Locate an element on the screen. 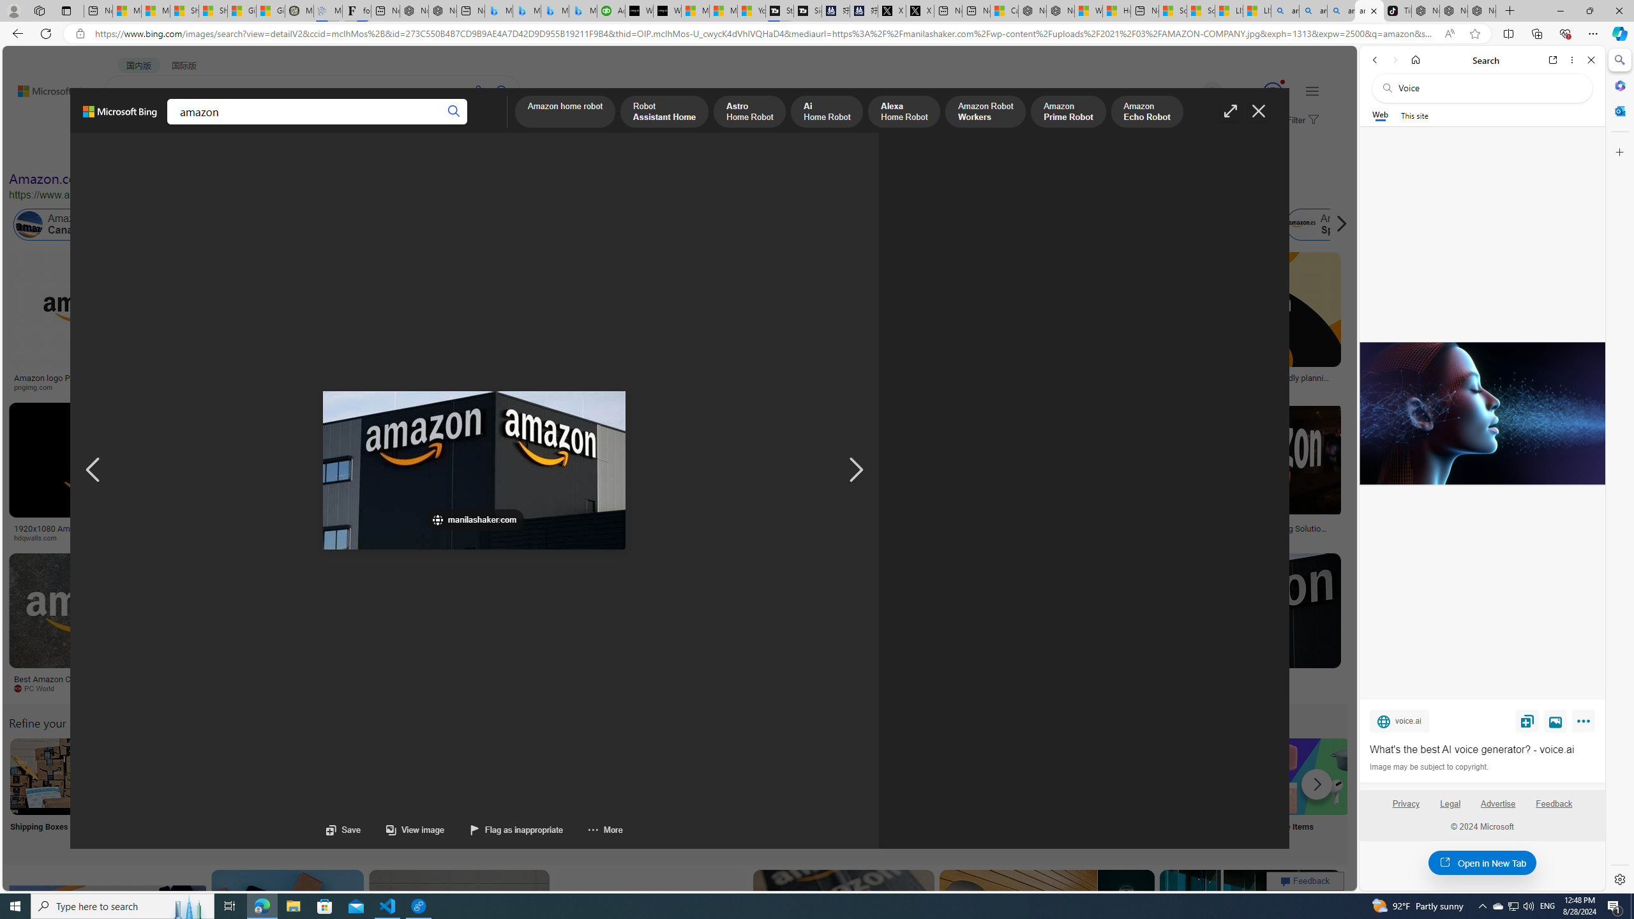 The image size is (1634, 919). Open link in new tab is located at coordinates (1553, 60).